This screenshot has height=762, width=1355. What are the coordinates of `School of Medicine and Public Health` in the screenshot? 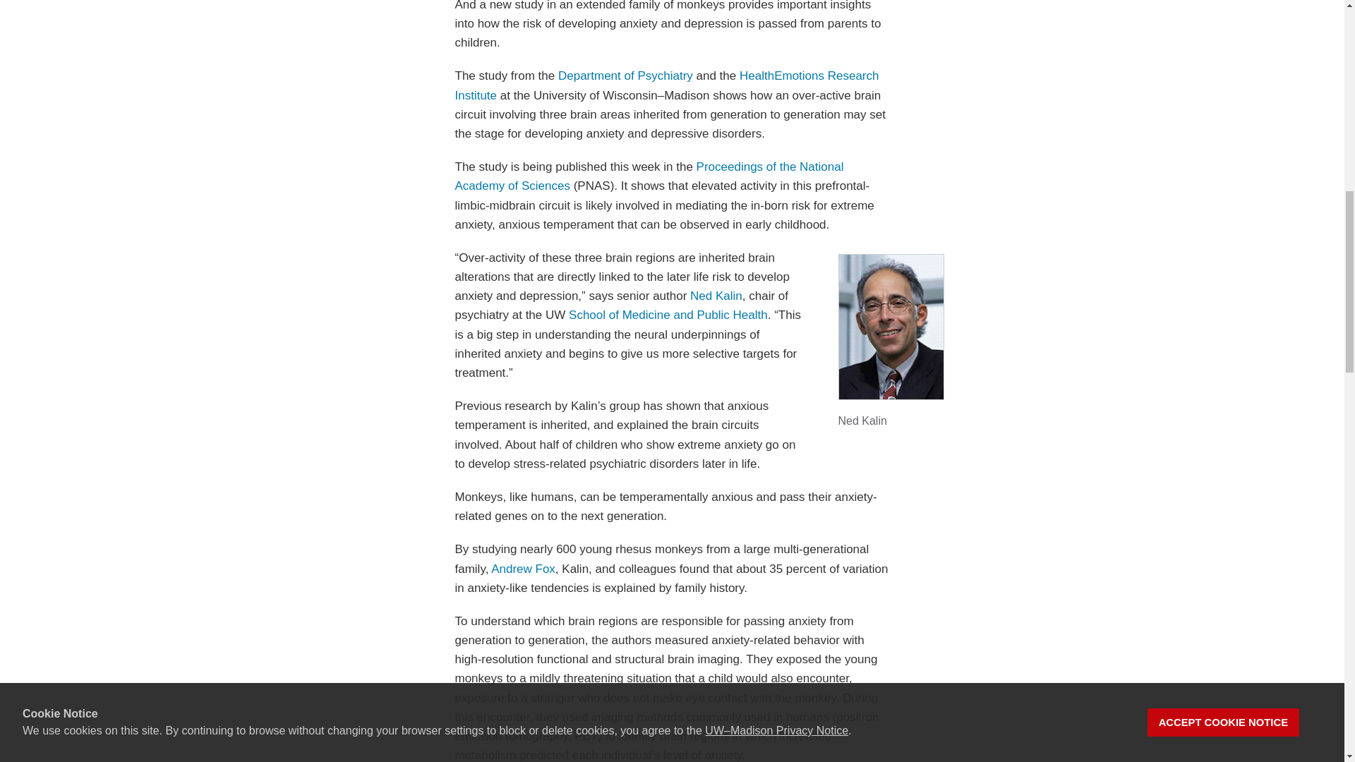 It's located at (668, 315).